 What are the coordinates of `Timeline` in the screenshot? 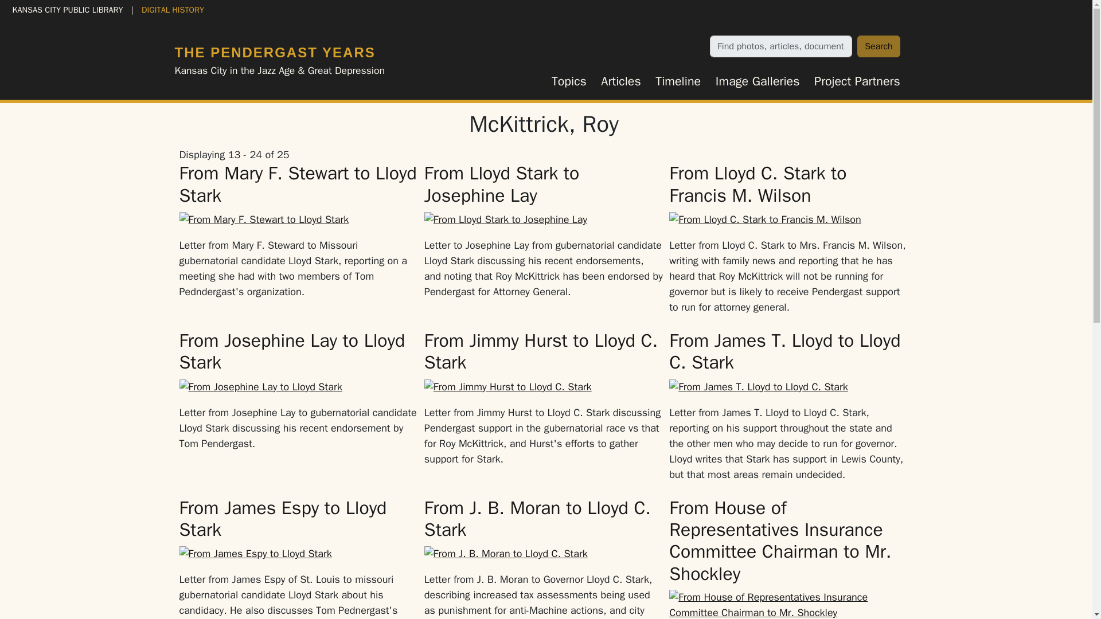 It's located at (678, 81).